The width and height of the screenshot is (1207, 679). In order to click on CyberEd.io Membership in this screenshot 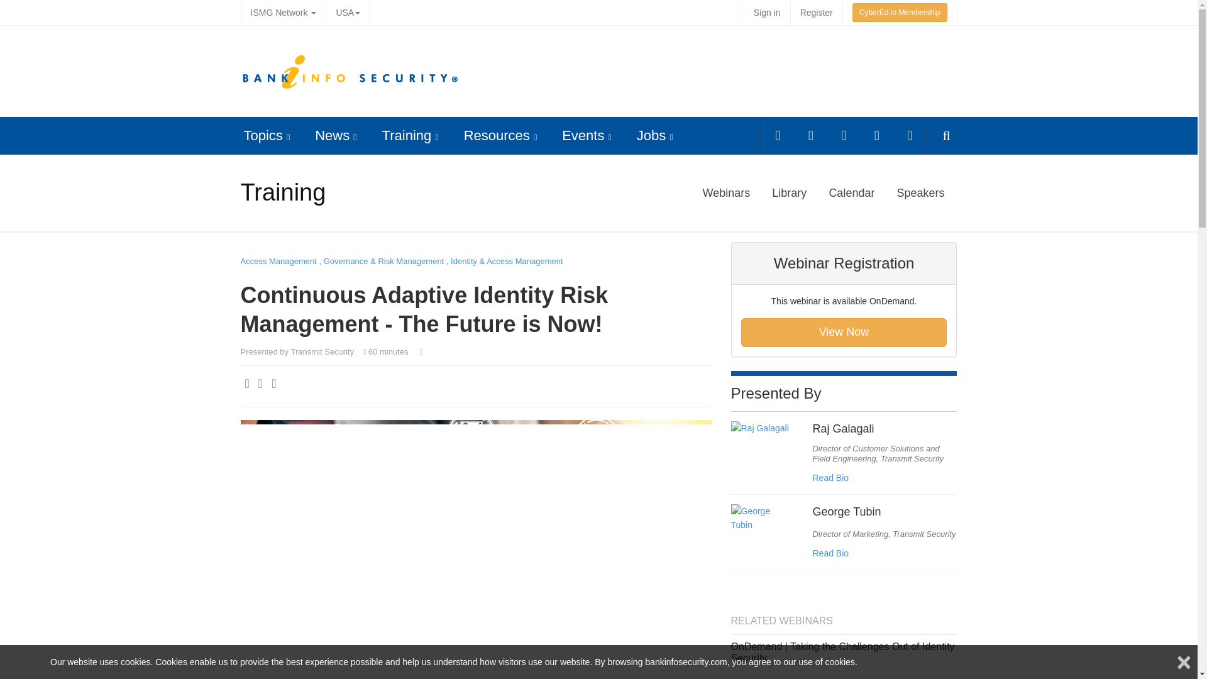, I will do `click(900, 13)`.